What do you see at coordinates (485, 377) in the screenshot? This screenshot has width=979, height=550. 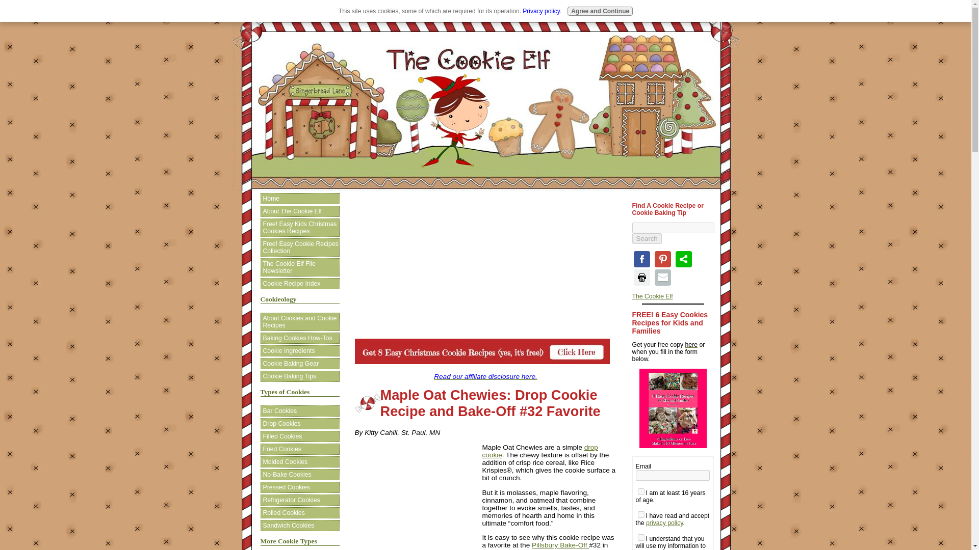 I see `Read our affiliate disclosure here.` at bounding box center [485, 377].